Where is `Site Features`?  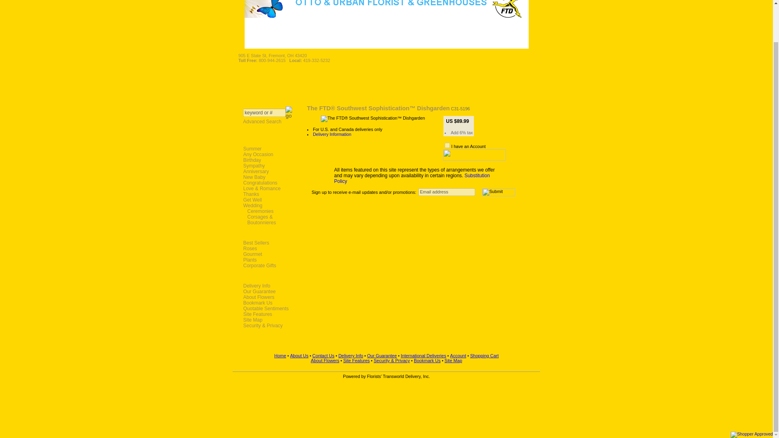
Site Features is located at coordinates (268, 314).